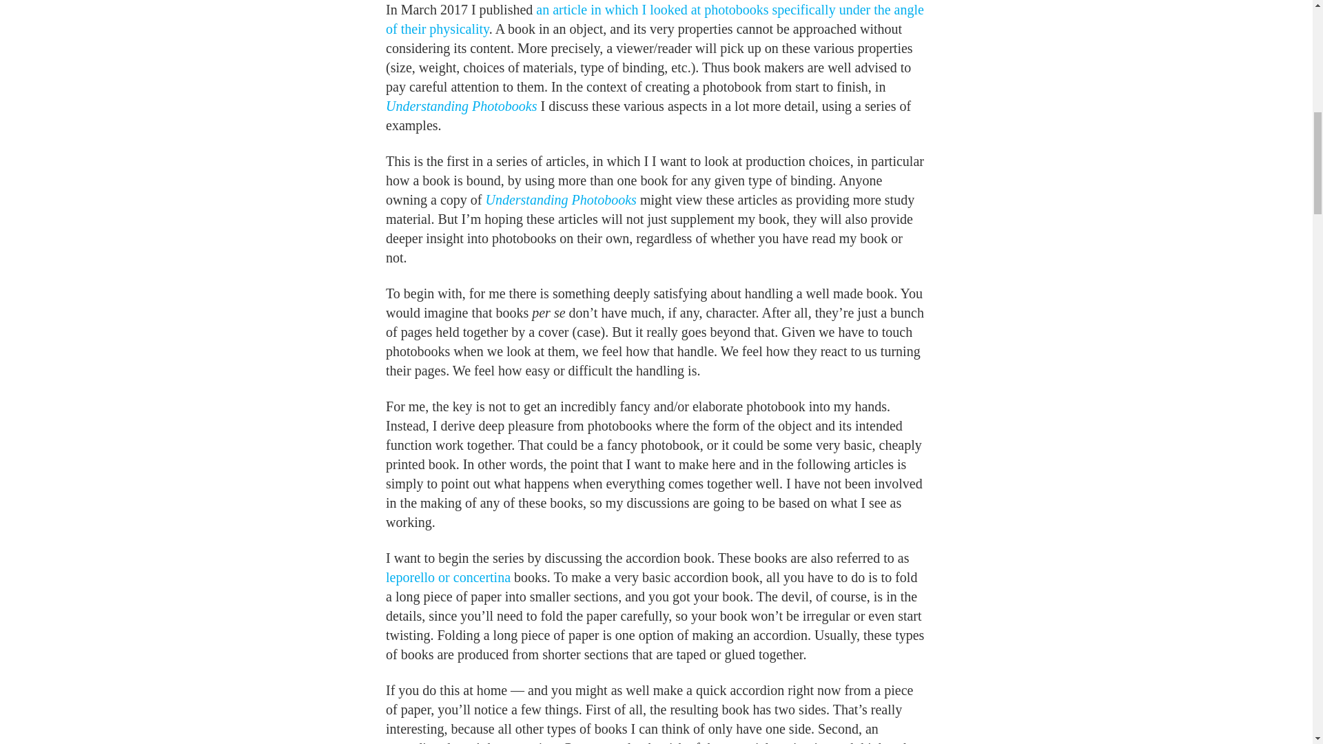 This screenshot has width=1323, height=744. I want to click on leporello or concertina, so click(448, 577).